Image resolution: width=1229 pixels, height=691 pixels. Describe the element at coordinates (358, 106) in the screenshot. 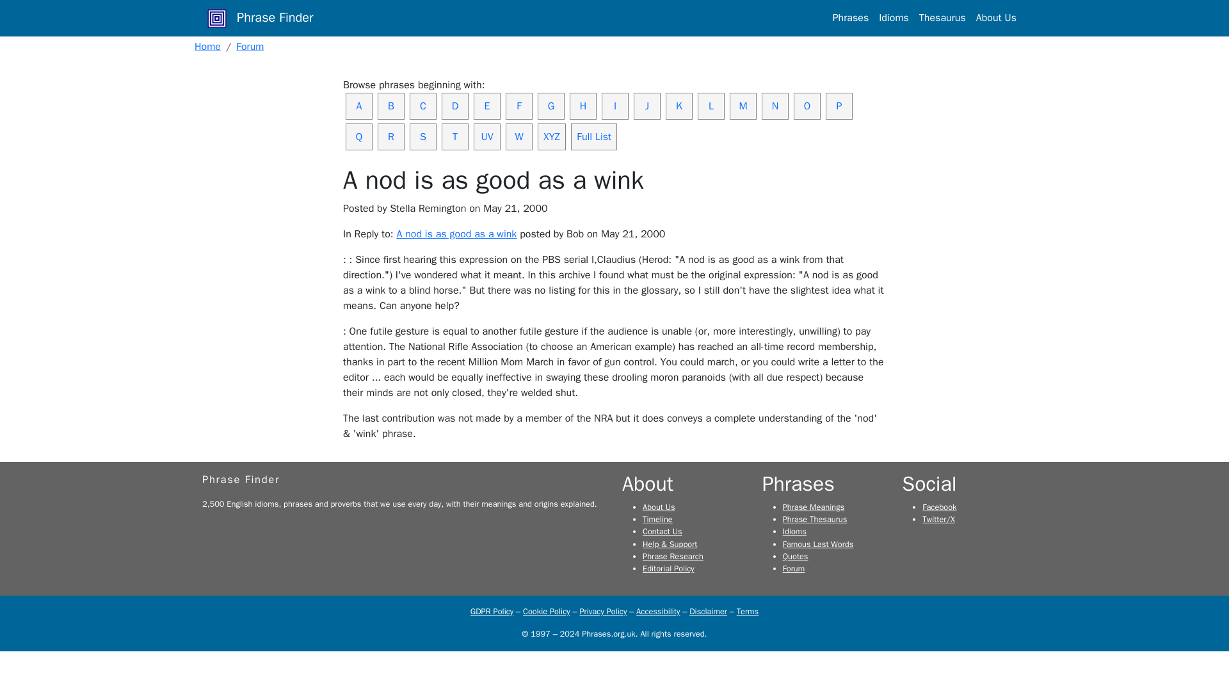

I see `A` at that location.